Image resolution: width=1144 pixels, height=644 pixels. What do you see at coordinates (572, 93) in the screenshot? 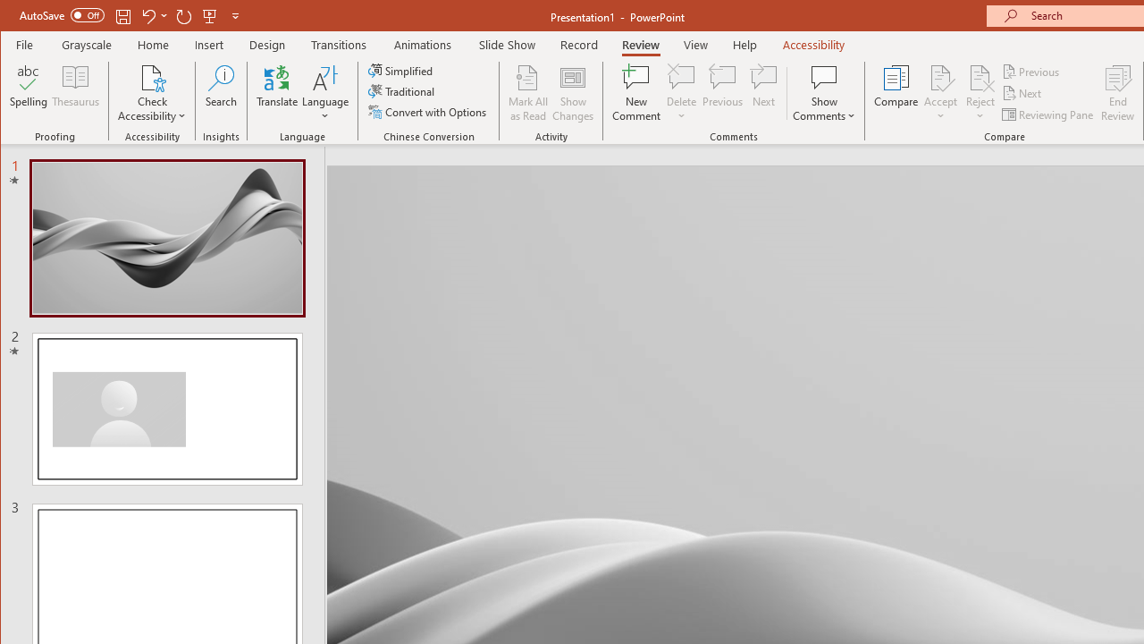
I see `Show Changes` at bounding box center [572, 93].